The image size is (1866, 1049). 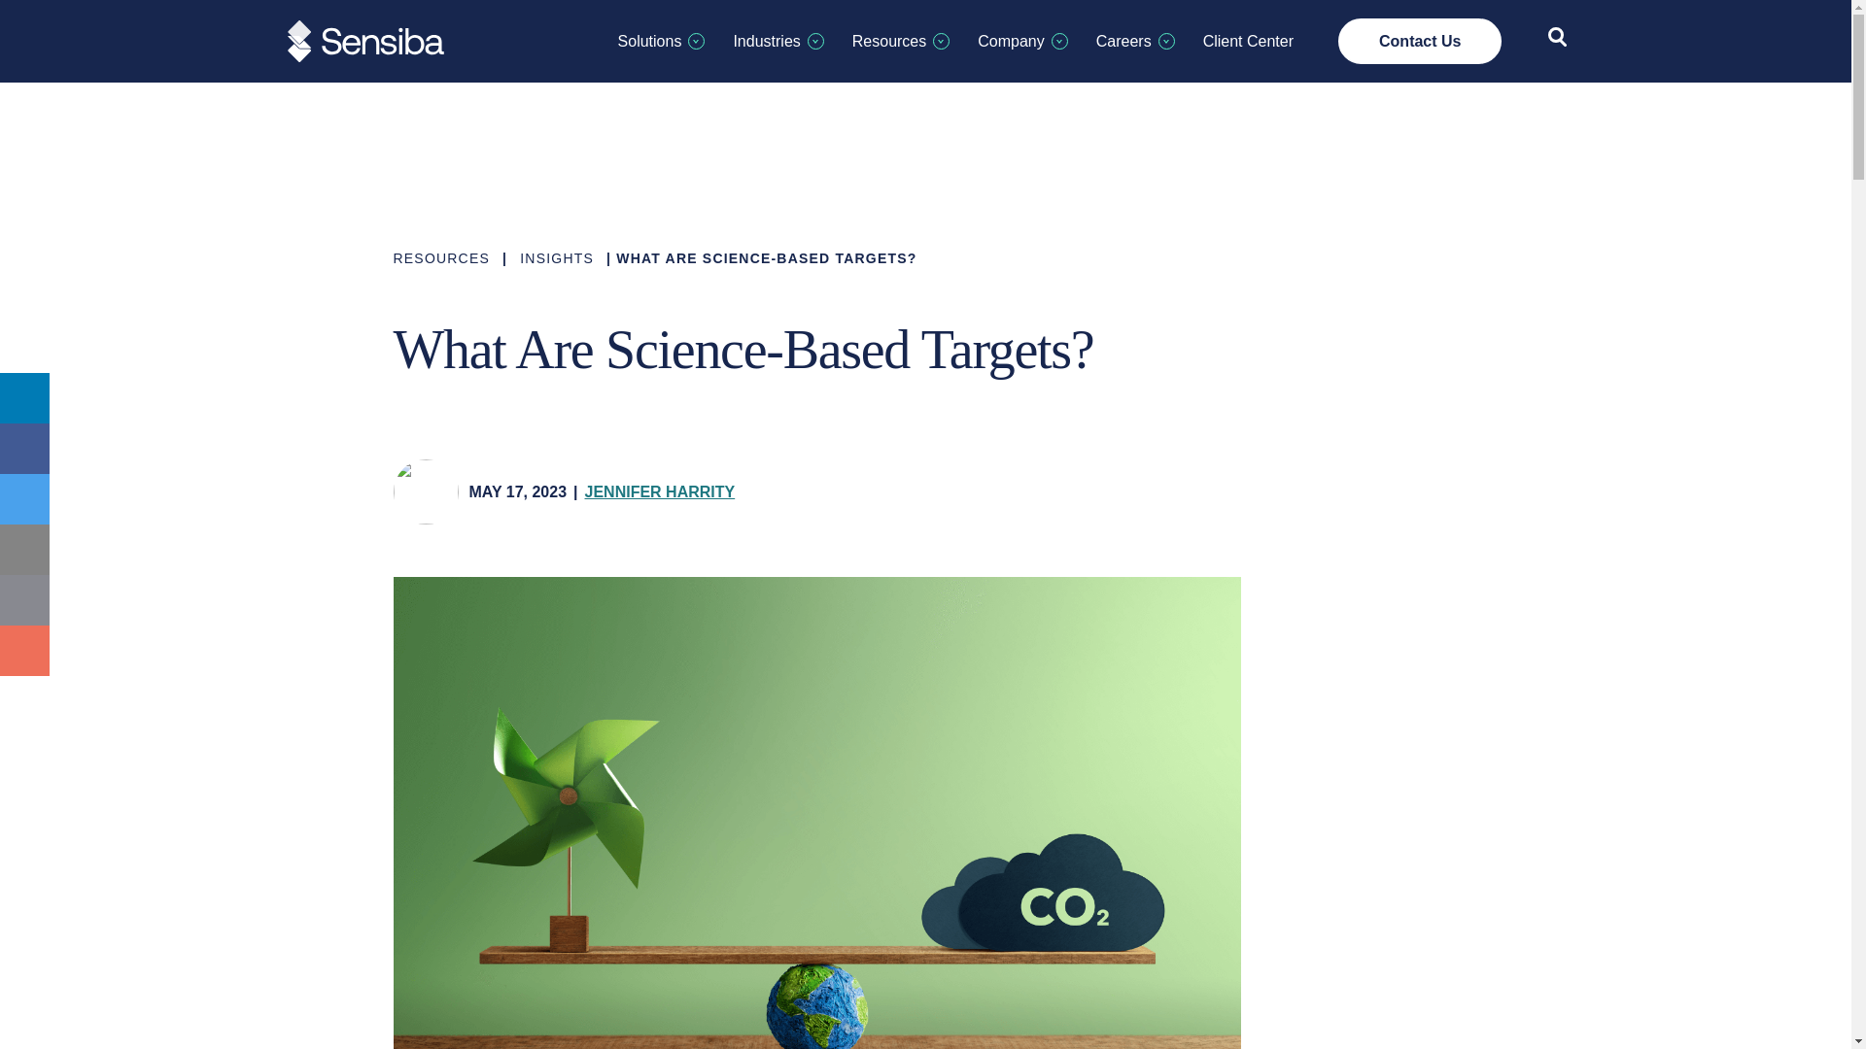 I want to click on Twitter, so click(x=25, y=499).